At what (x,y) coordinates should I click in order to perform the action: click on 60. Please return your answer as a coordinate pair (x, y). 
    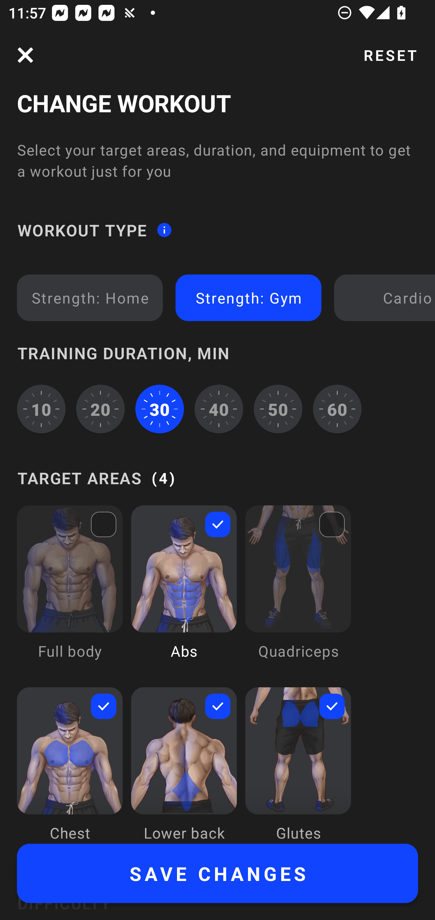
    Looking at the image, I should click on (337, 409).